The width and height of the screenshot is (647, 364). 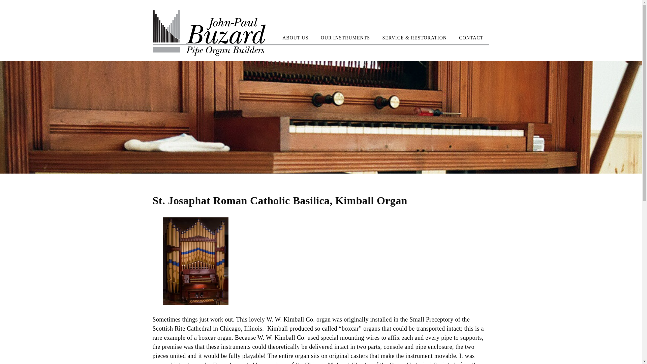 What do you see at coordinates (295, 38) in the screenshot?
I see `ABOUT US` at bounding box center [295, 38].